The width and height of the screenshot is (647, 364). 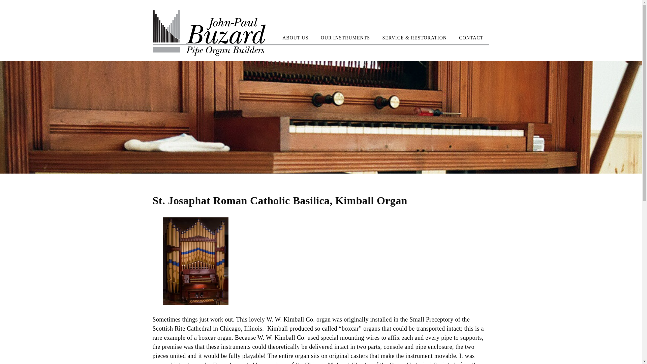 What do you see at coordinates (295, 38) in the screenshot?
I see `ABOUT US` at bounding box center [295, 38].